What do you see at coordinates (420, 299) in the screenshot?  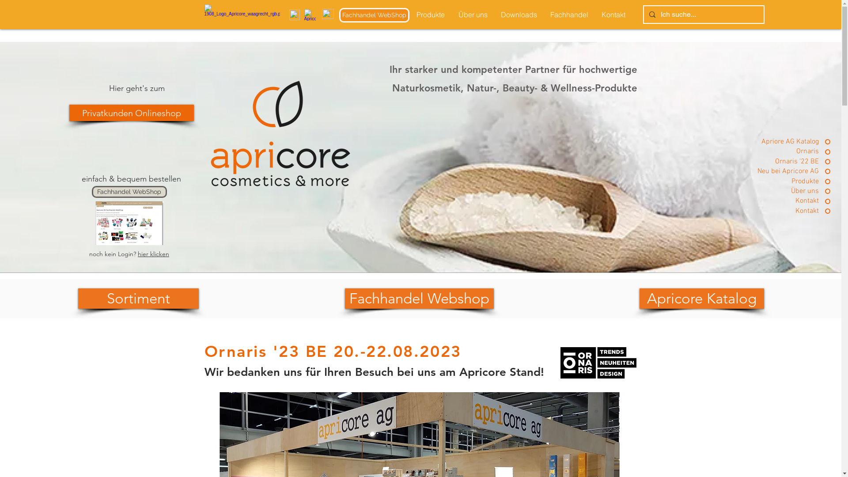 I see ` Fachhandel Webshop ` at bounding box center [420, 299].